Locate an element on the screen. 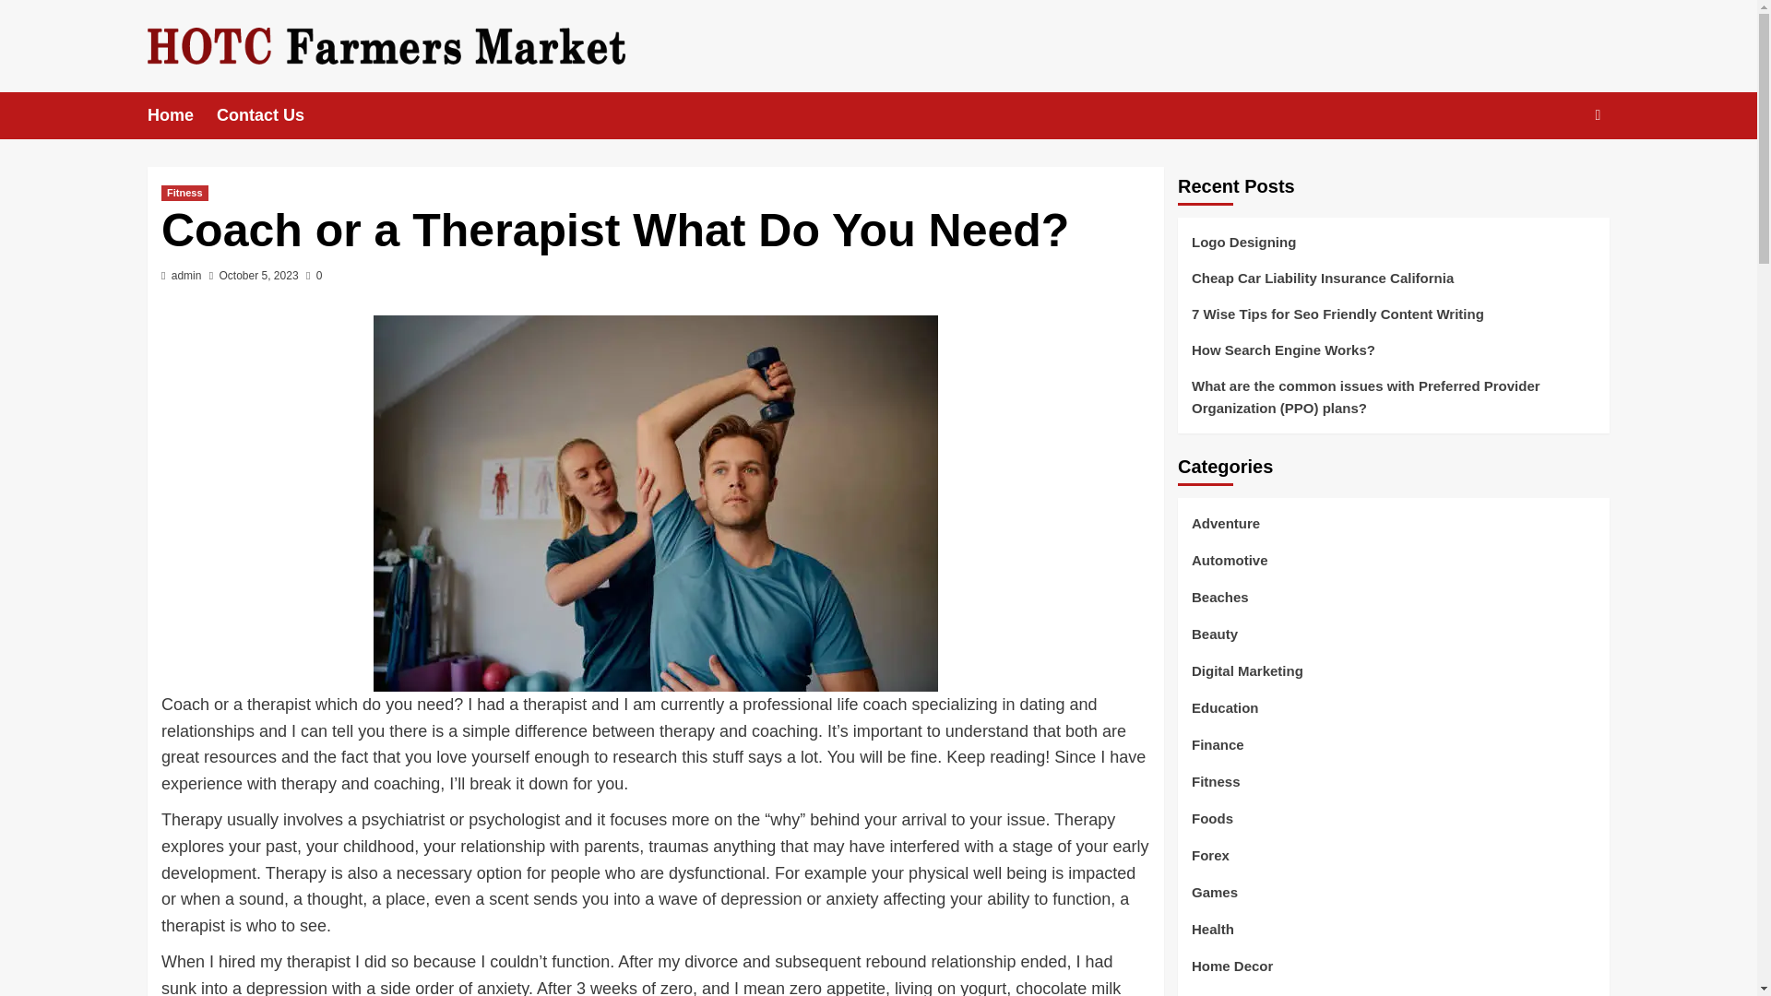 This screenshot has height=996, width=1771. 7 Wise Tips for Seo Friendly Content Writing is located at coordinates (1393, 321).